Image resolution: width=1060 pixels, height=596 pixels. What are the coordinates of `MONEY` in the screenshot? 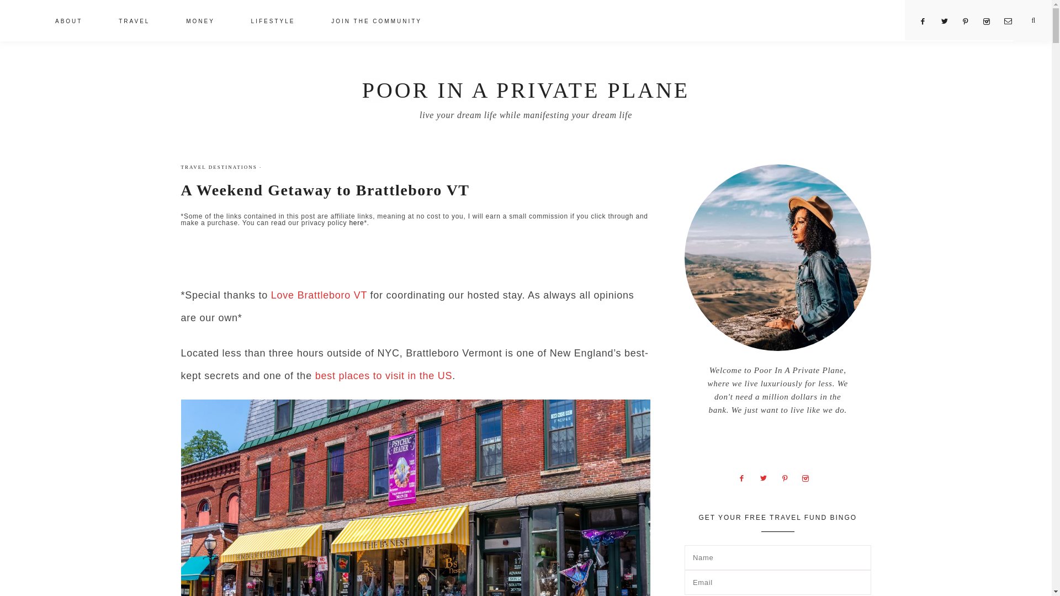 It's located at (200, 22).